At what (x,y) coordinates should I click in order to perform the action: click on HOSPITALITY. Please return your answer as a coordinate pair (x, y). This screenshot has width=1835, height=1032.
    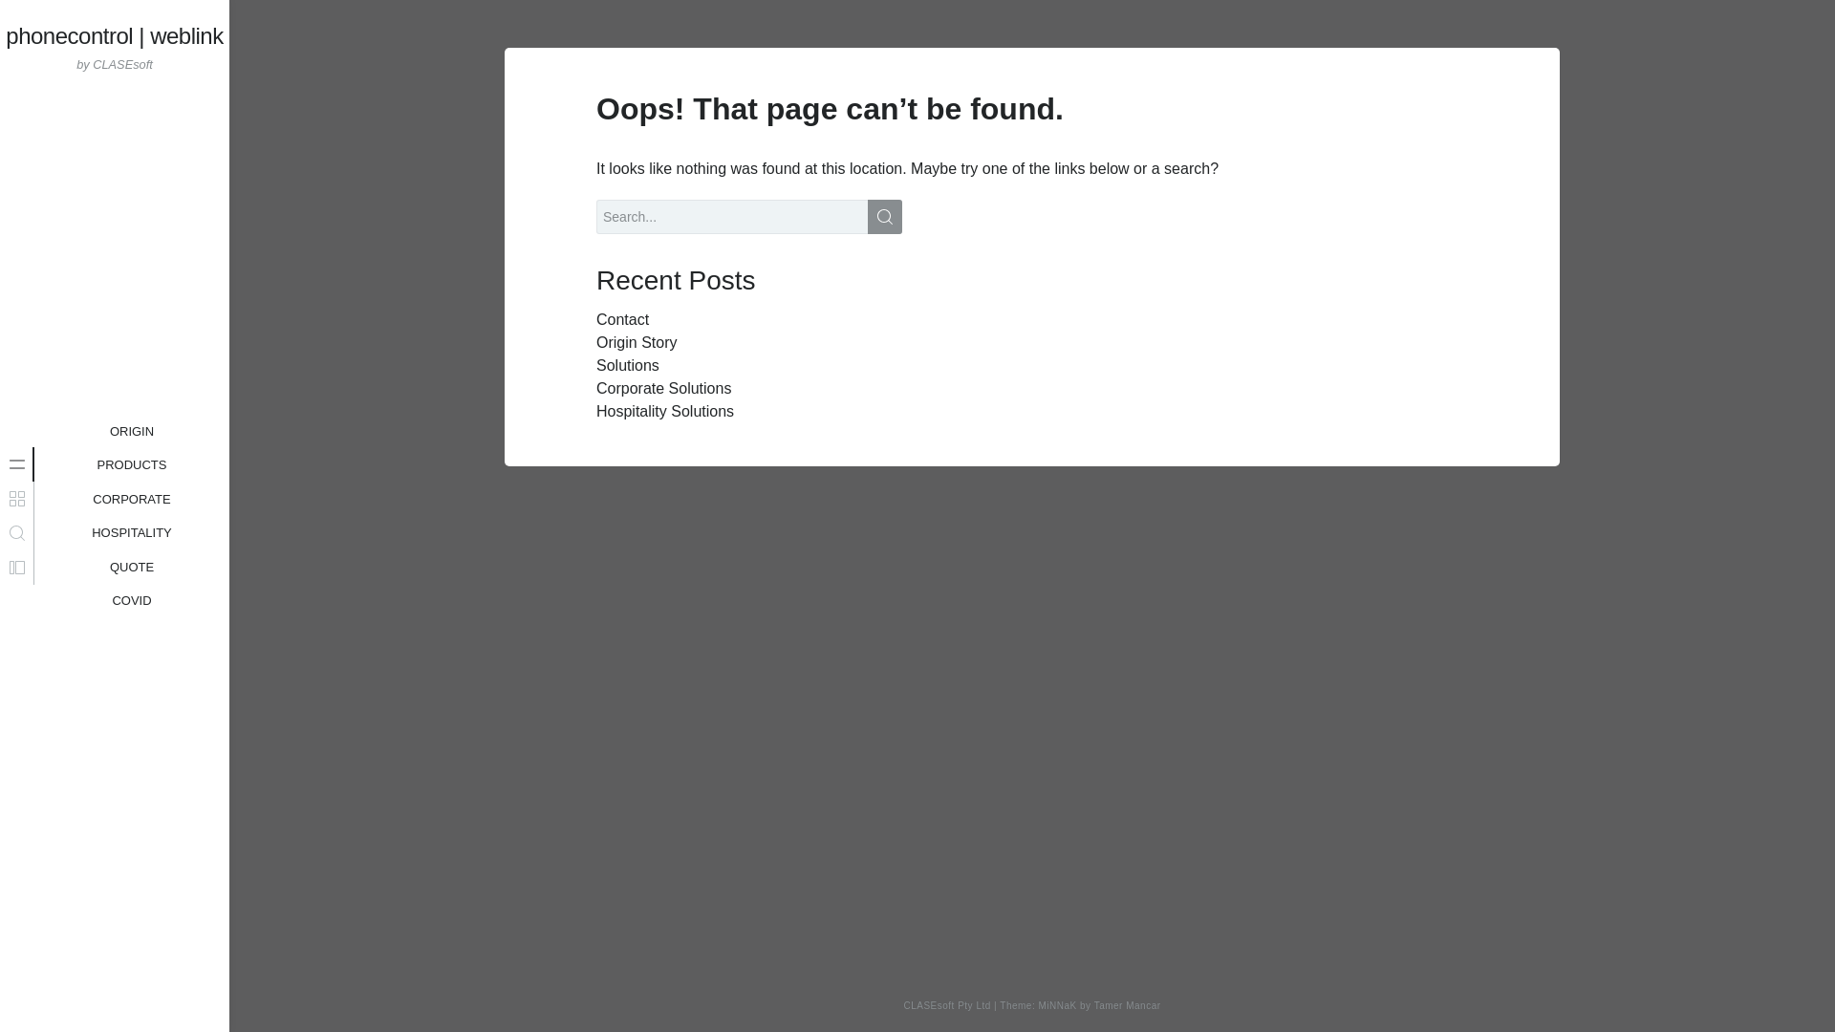
    Looking at the image, I should click on (132, 568).